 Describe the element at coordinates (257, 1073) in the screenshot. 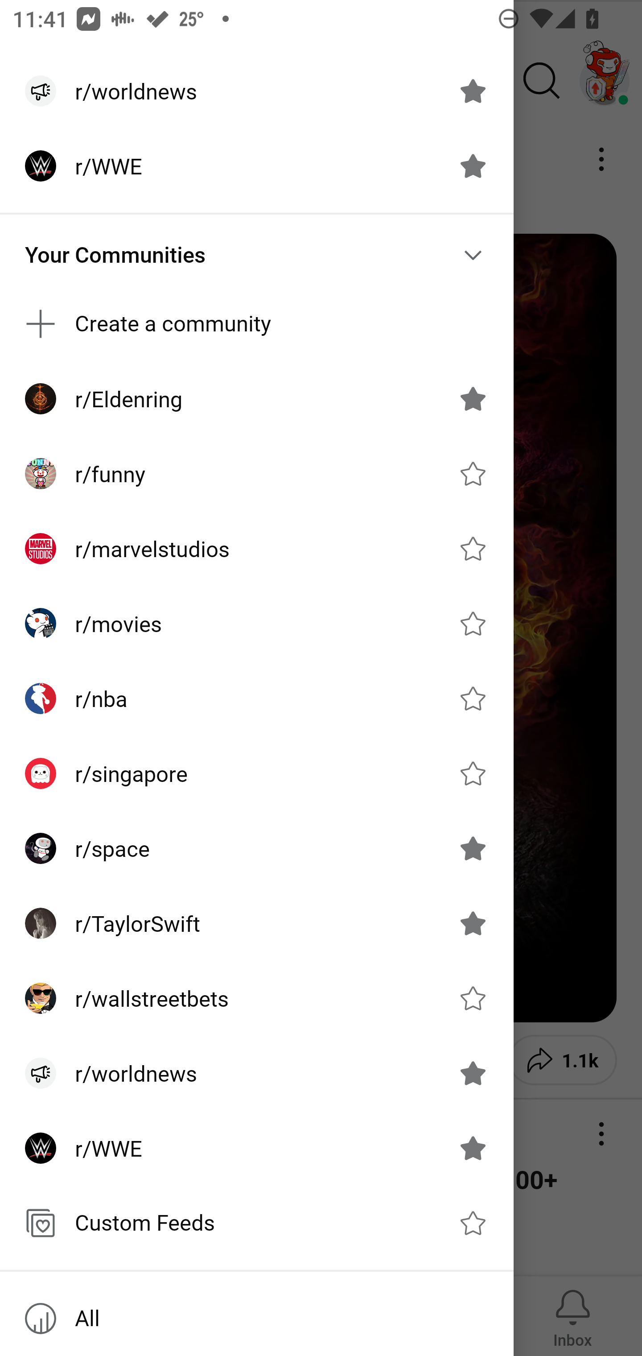

I see `r/worldnews Unfavorite r/worldnews` at that location.